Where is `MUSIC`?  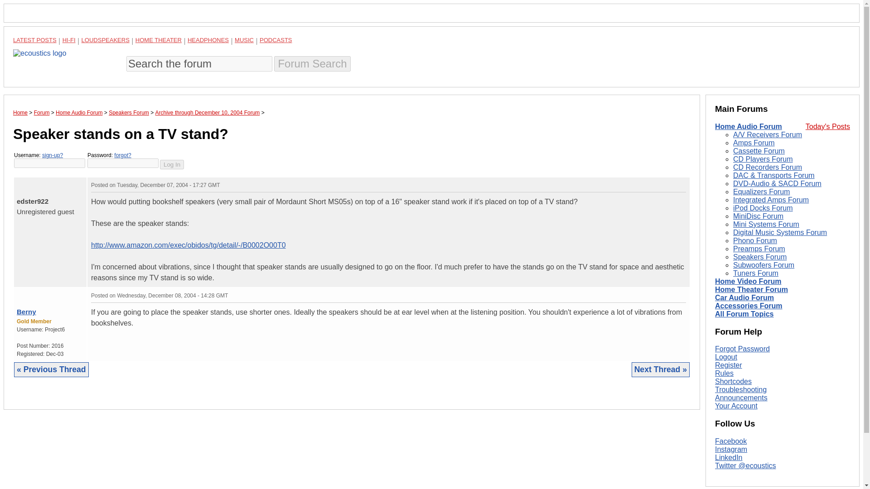
MUSIC is located at coordinates (244, 40).